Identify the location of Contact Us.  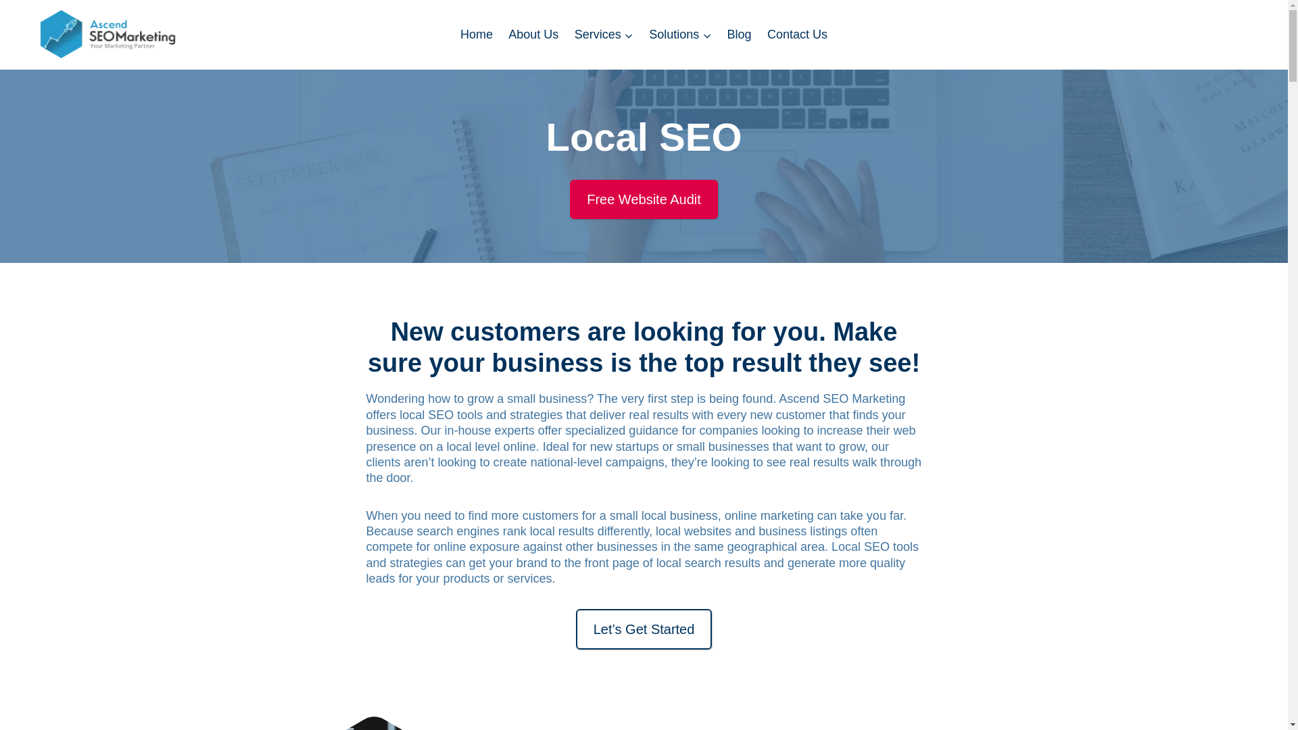
(796, 34).